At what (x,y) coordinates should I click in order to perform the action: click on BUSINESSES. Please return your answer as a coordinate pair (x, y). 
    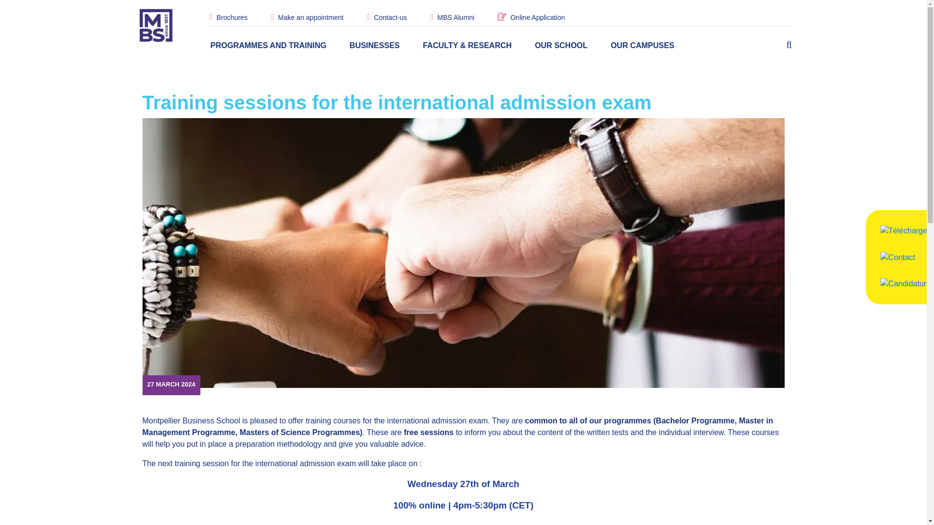
    Looking at the image, I should click on (375, 45).